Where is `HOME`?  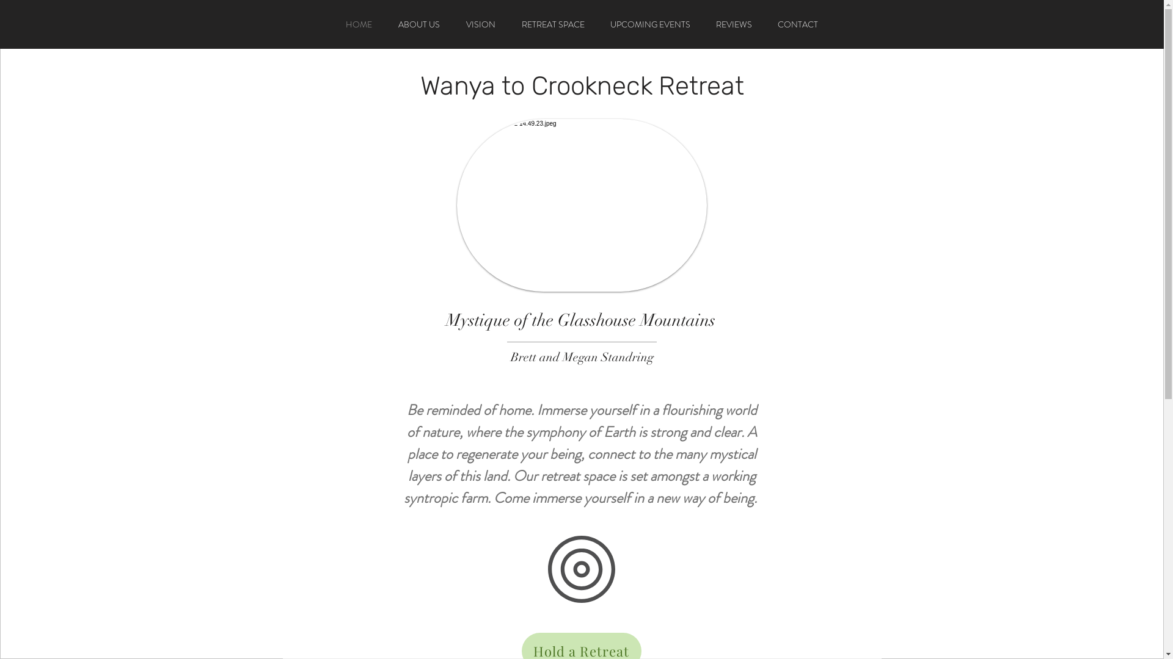 HOME is located at coordinates (359, 24).